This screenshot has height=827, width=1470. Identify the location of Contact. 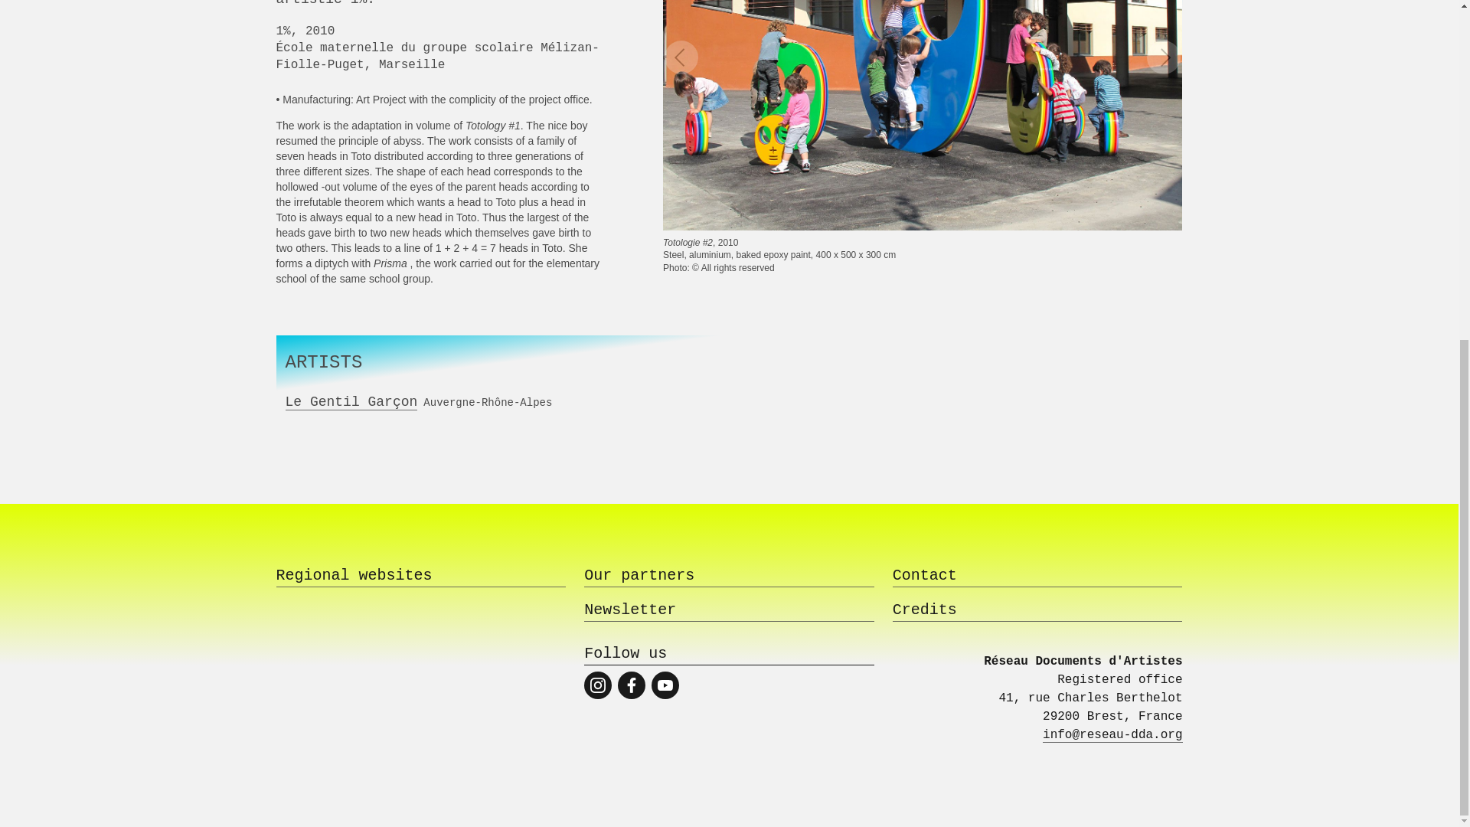
(1037, 576).